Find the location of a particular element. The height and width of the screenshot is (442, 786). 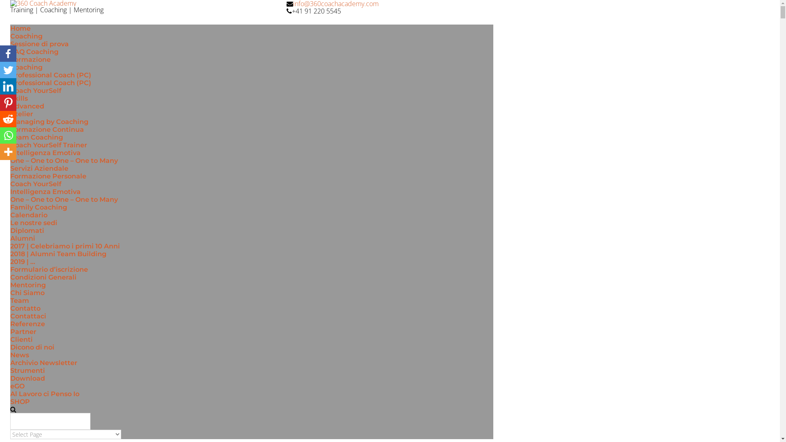

Condizioni Generali is located at coordinates (43, 277).